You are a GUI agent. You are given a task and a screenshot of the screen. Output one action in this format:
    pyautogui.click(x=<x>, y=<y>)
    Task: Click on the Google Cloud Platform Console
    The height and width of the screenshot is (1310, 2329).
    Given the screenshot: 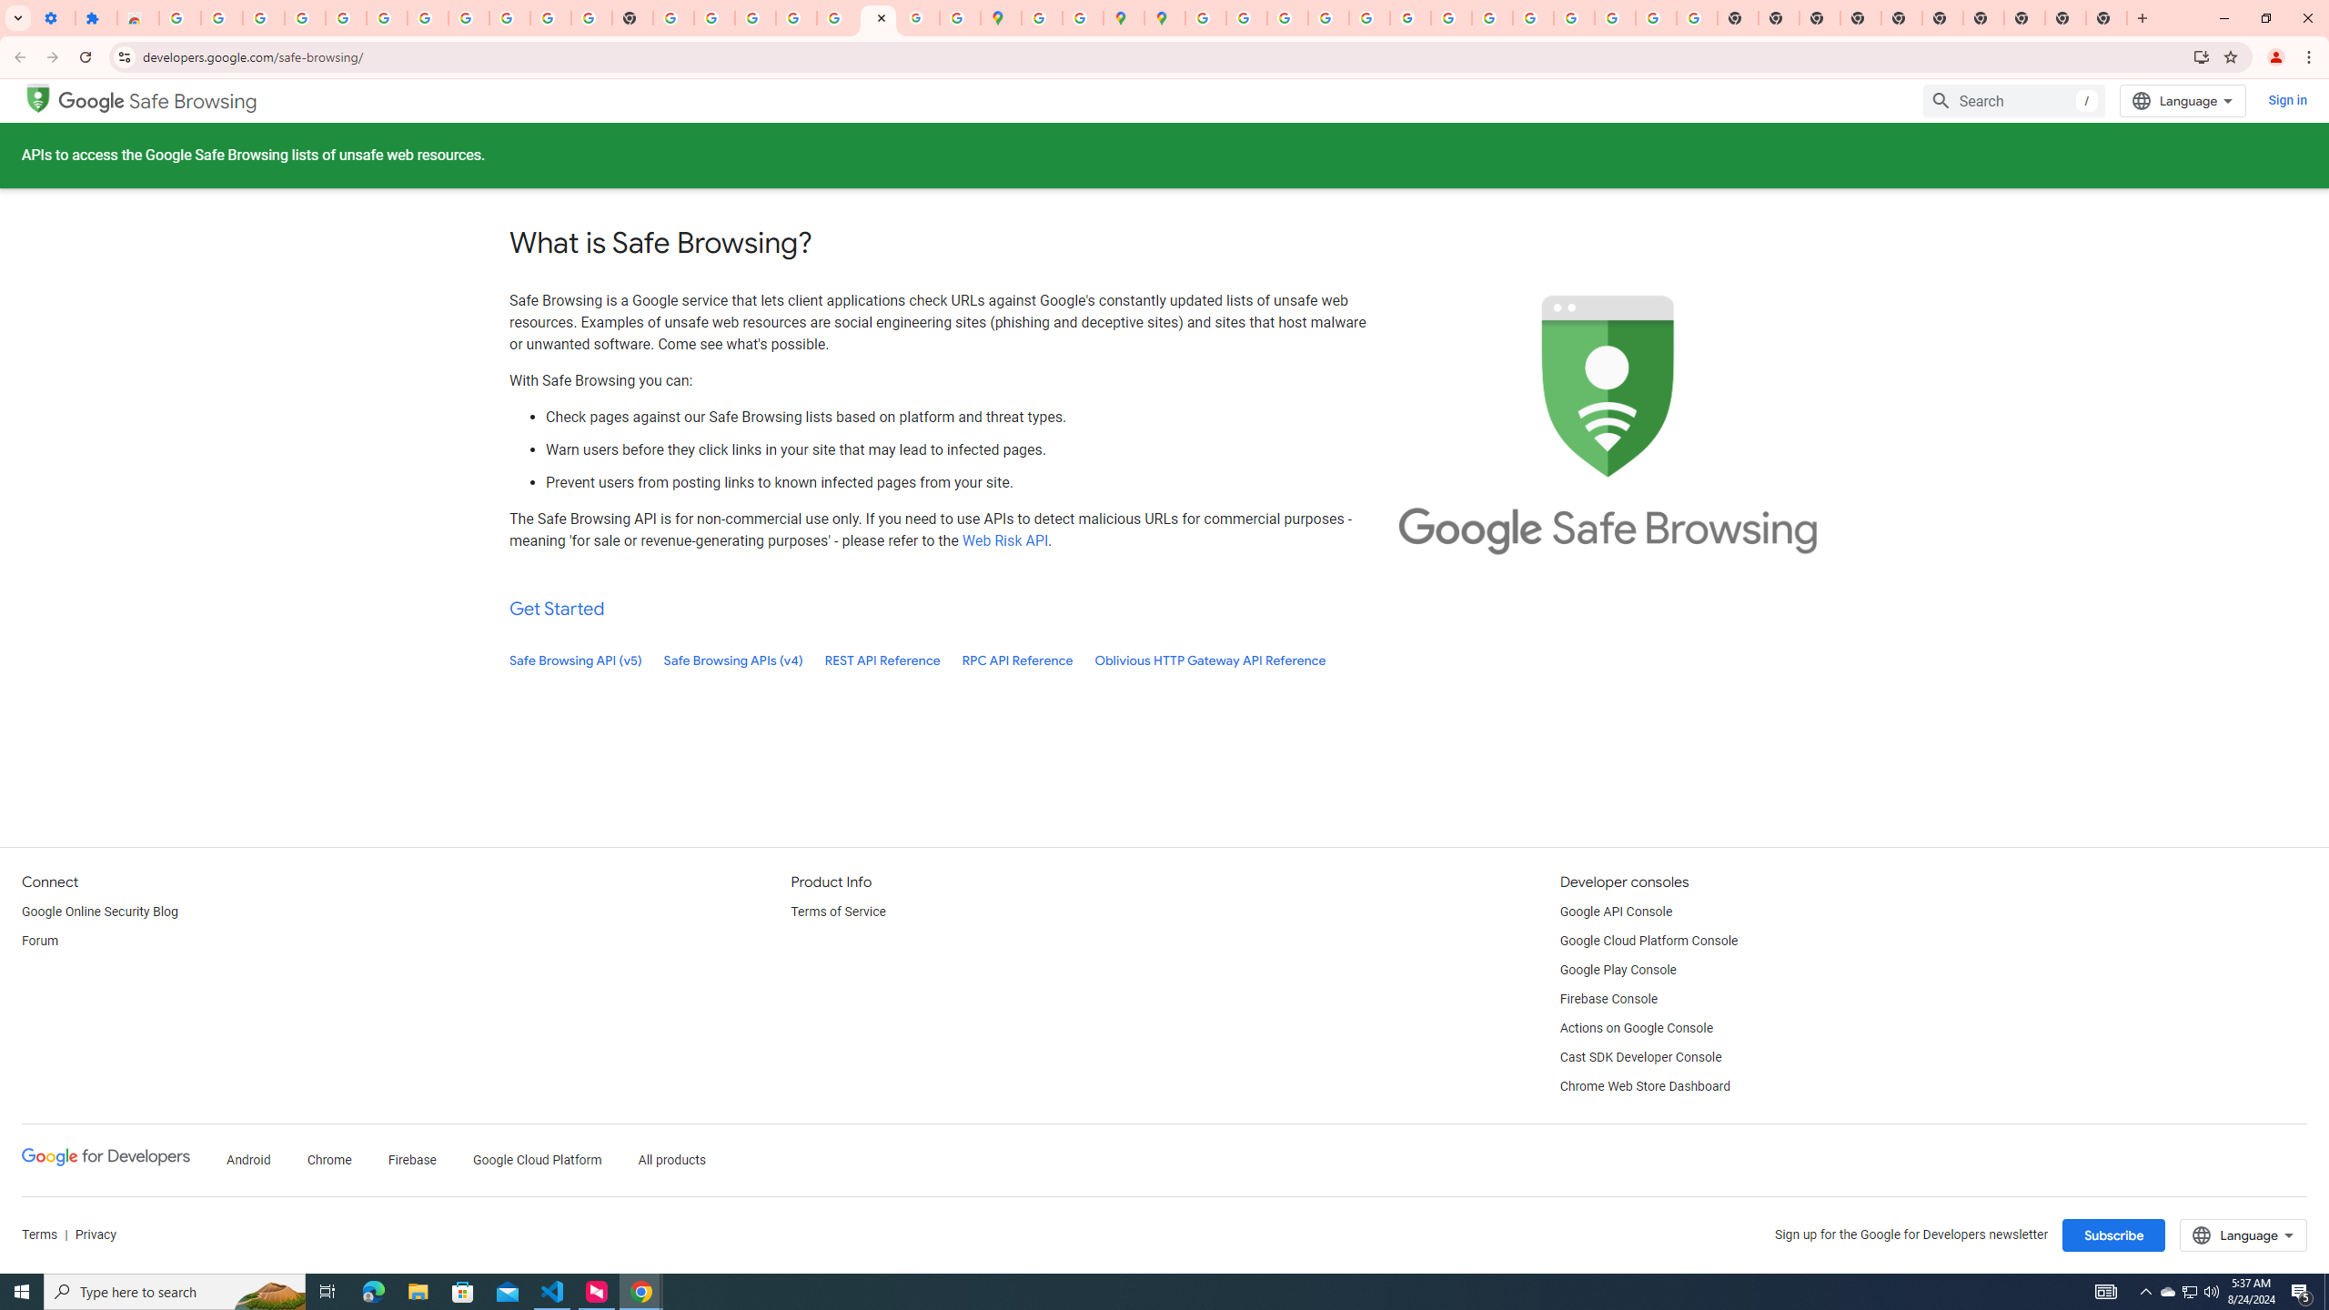 What is the action you would take?
    pyautogui.click(x=1648, y=942)
    